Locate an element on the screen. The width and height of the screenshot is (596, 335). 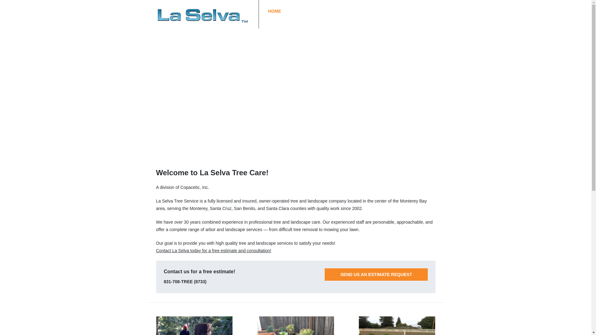
OUR SERVICES is located at coordinates (339, 11).